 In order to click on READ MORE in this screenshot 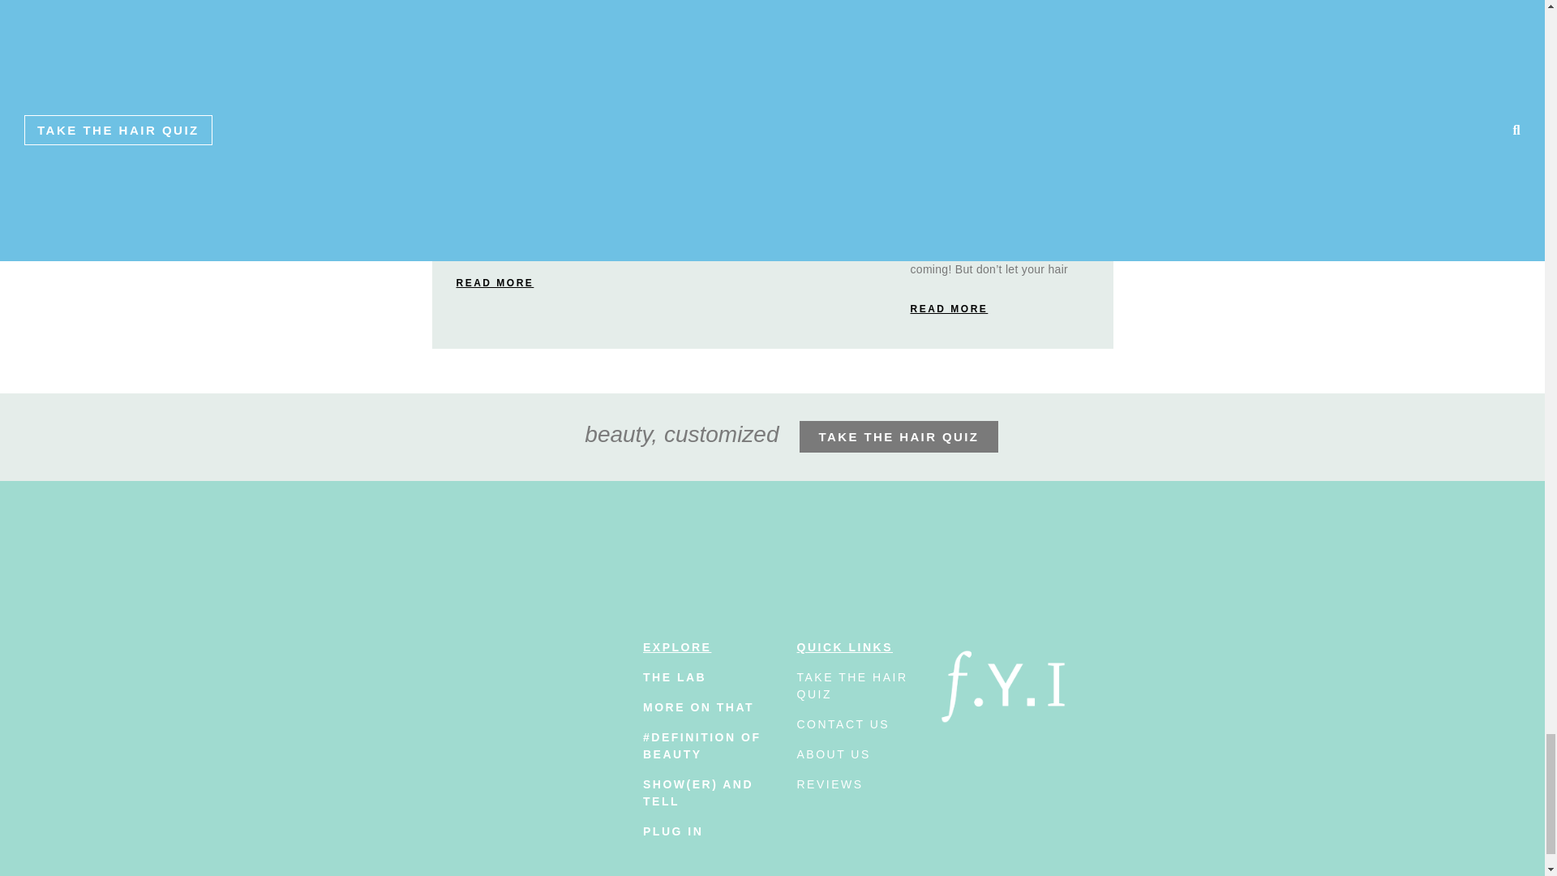, I will do `click(495, 282)`.